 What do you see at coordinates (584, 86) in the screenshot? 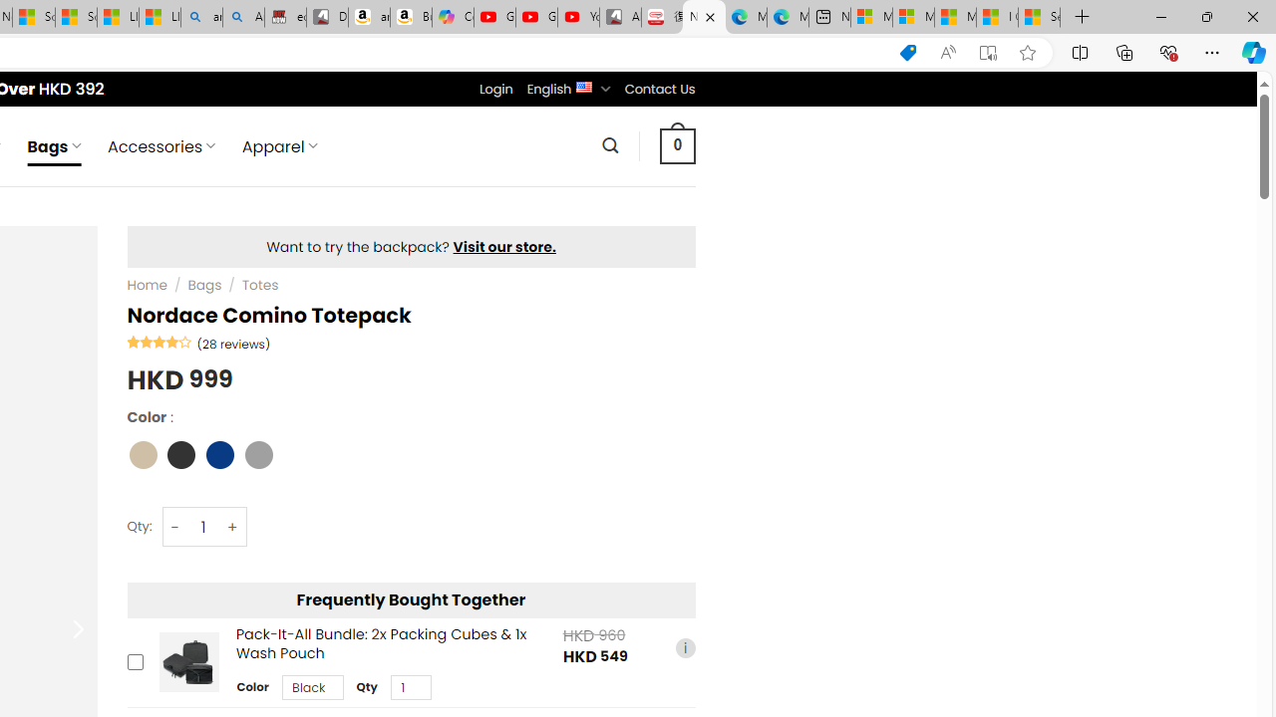
I see `English` at bounding box center [584, 86].